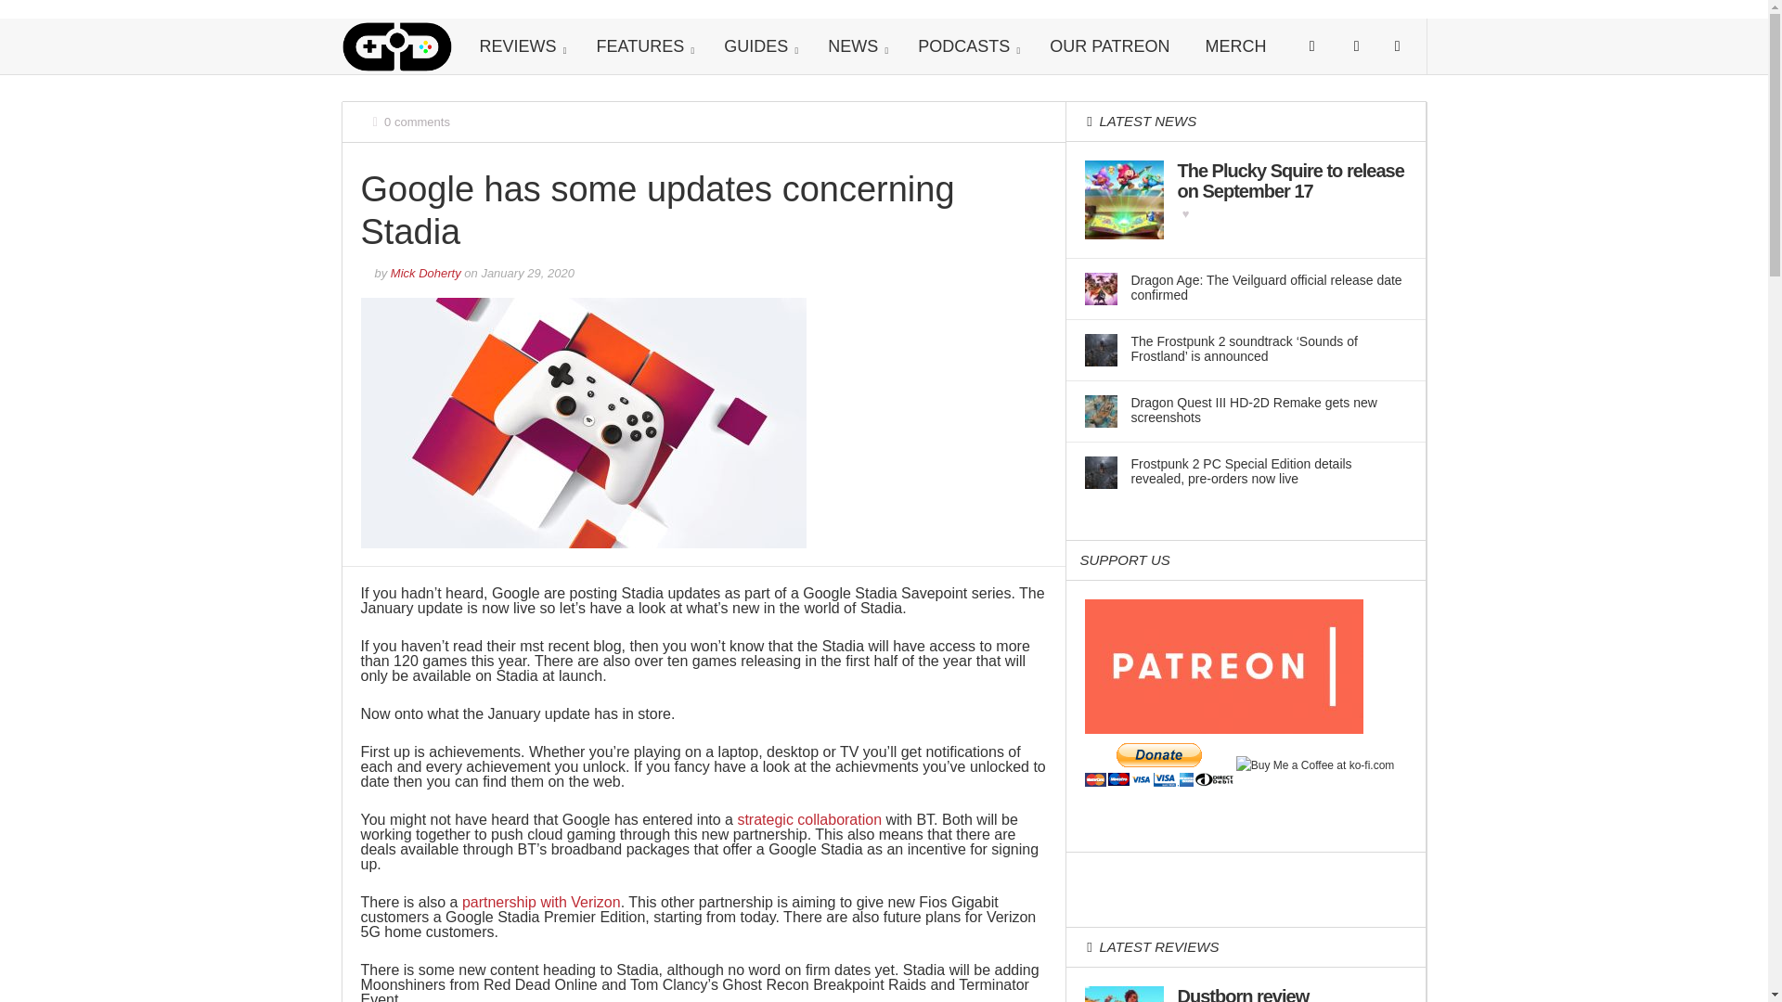  I want to click on FEATURES, so click(643, 46).